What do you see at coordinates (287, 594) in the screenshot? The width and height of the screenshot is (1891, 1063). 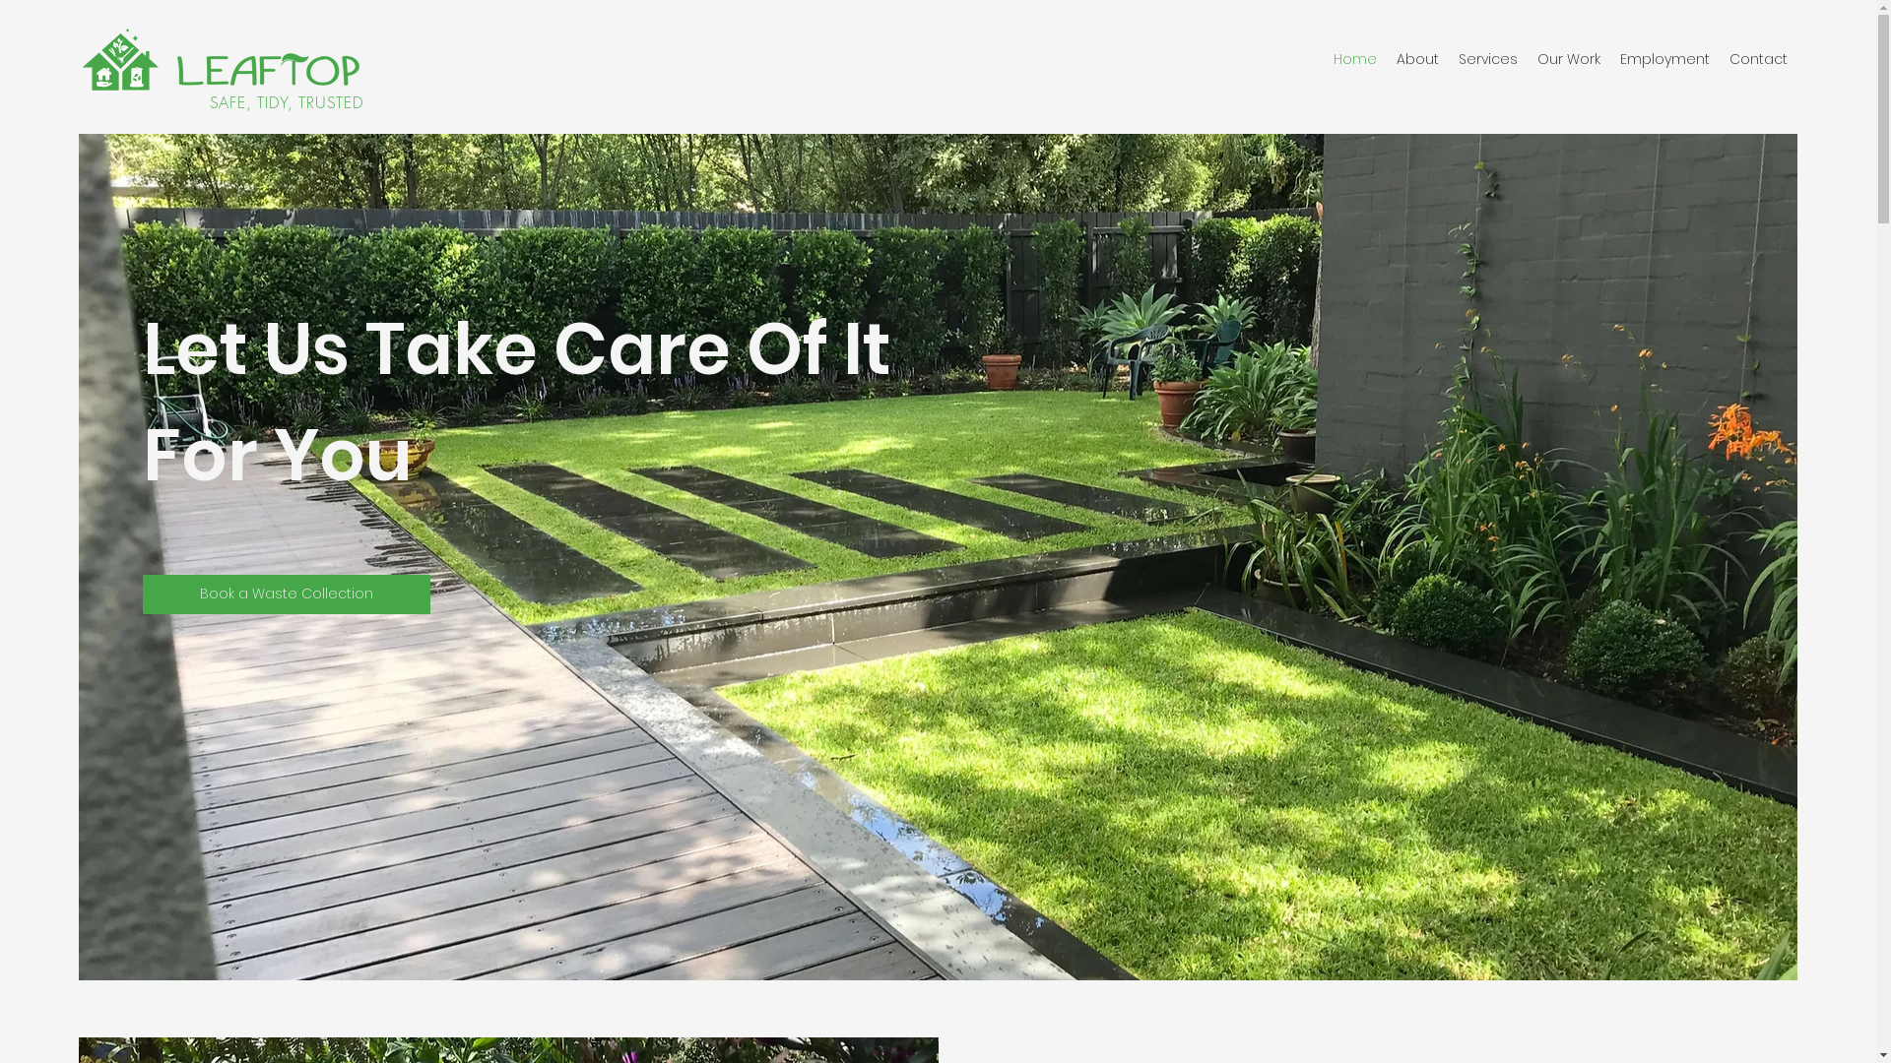 I see `Book a Waste Collection` at bounding box center [287, 594].